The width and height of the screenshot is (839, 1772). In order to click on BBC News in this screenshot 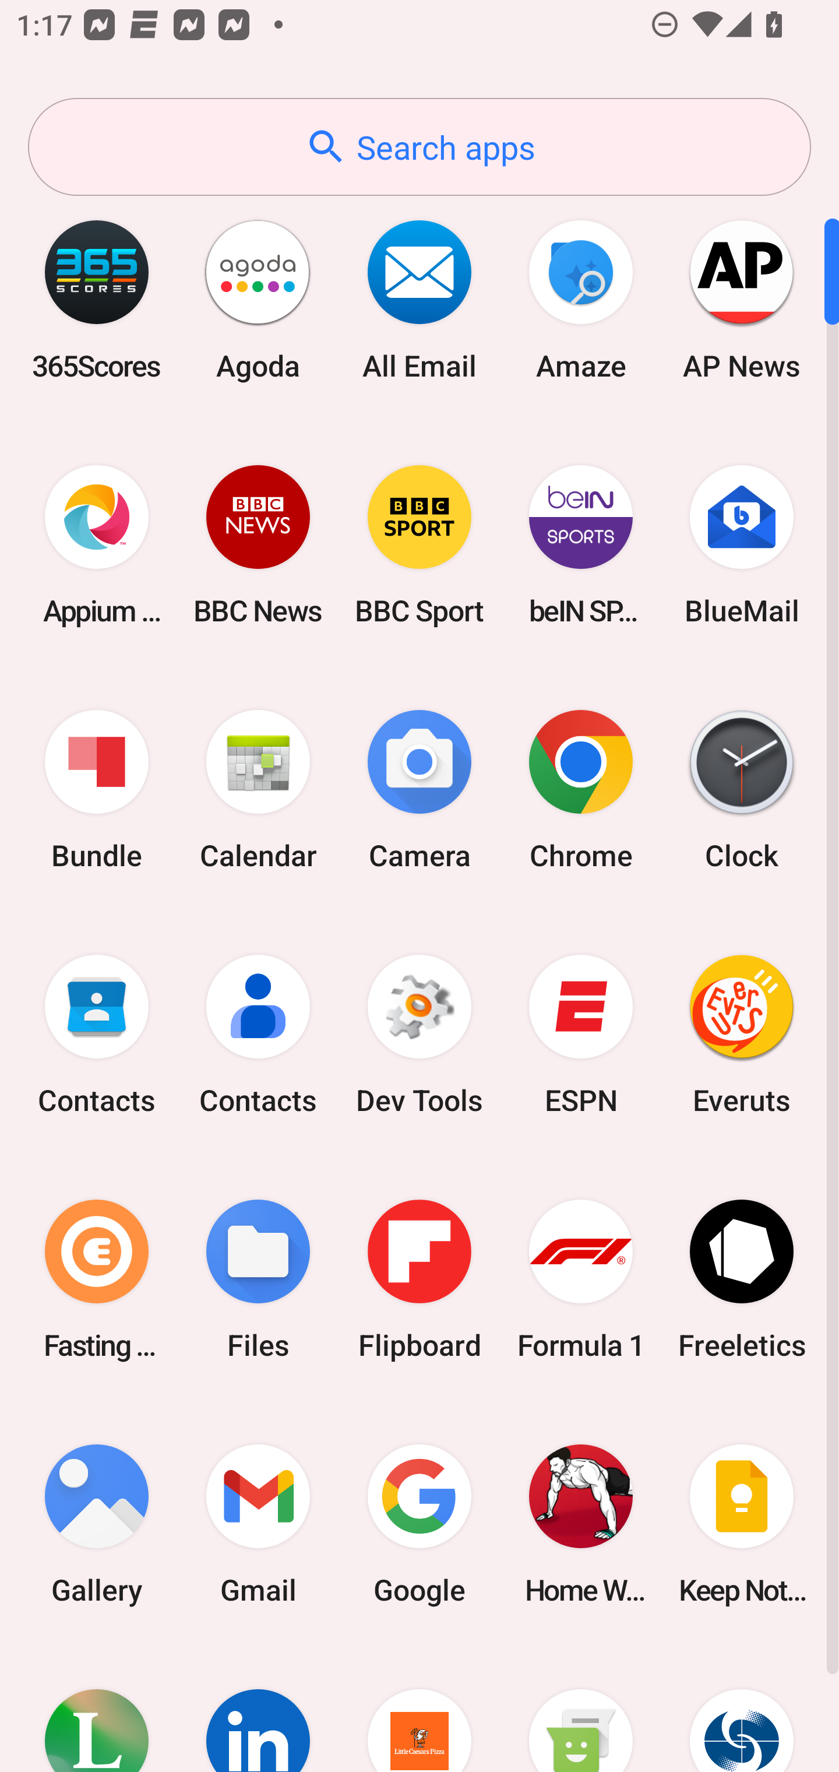, I will do `click(258, 544)`.